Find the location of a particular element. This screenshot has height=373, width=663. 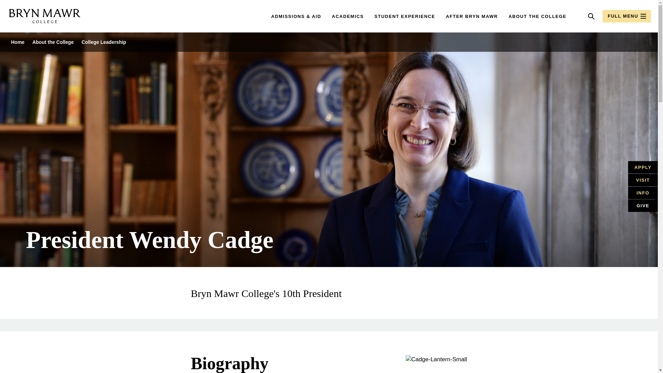

STUDENT EXPERIENCE is located at coordinates (405, 16).